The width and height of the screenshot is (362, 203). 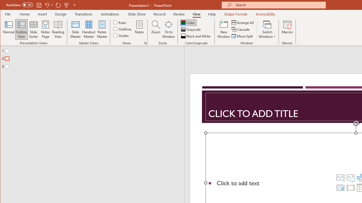 I want to click on Guides, so click(x=122, y=35).